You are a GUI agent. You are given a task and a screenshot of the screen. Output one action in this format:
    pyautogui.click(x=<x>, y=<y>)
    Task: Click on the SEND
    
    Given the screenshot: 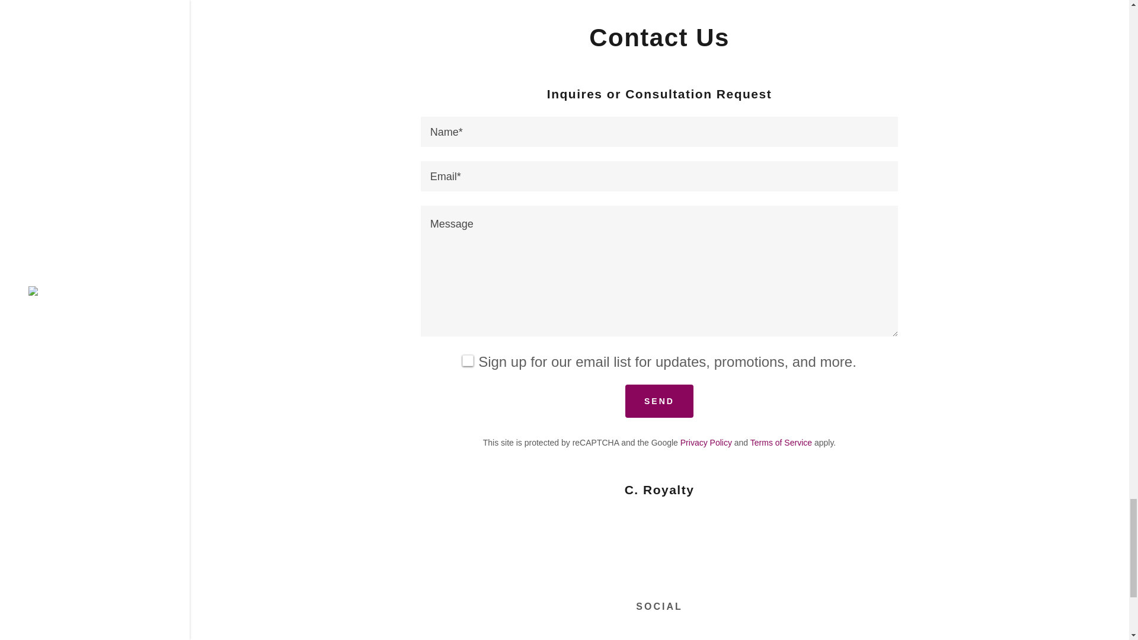 What is the action you would take?
    pyautogui.click(x=659, y=401)
    